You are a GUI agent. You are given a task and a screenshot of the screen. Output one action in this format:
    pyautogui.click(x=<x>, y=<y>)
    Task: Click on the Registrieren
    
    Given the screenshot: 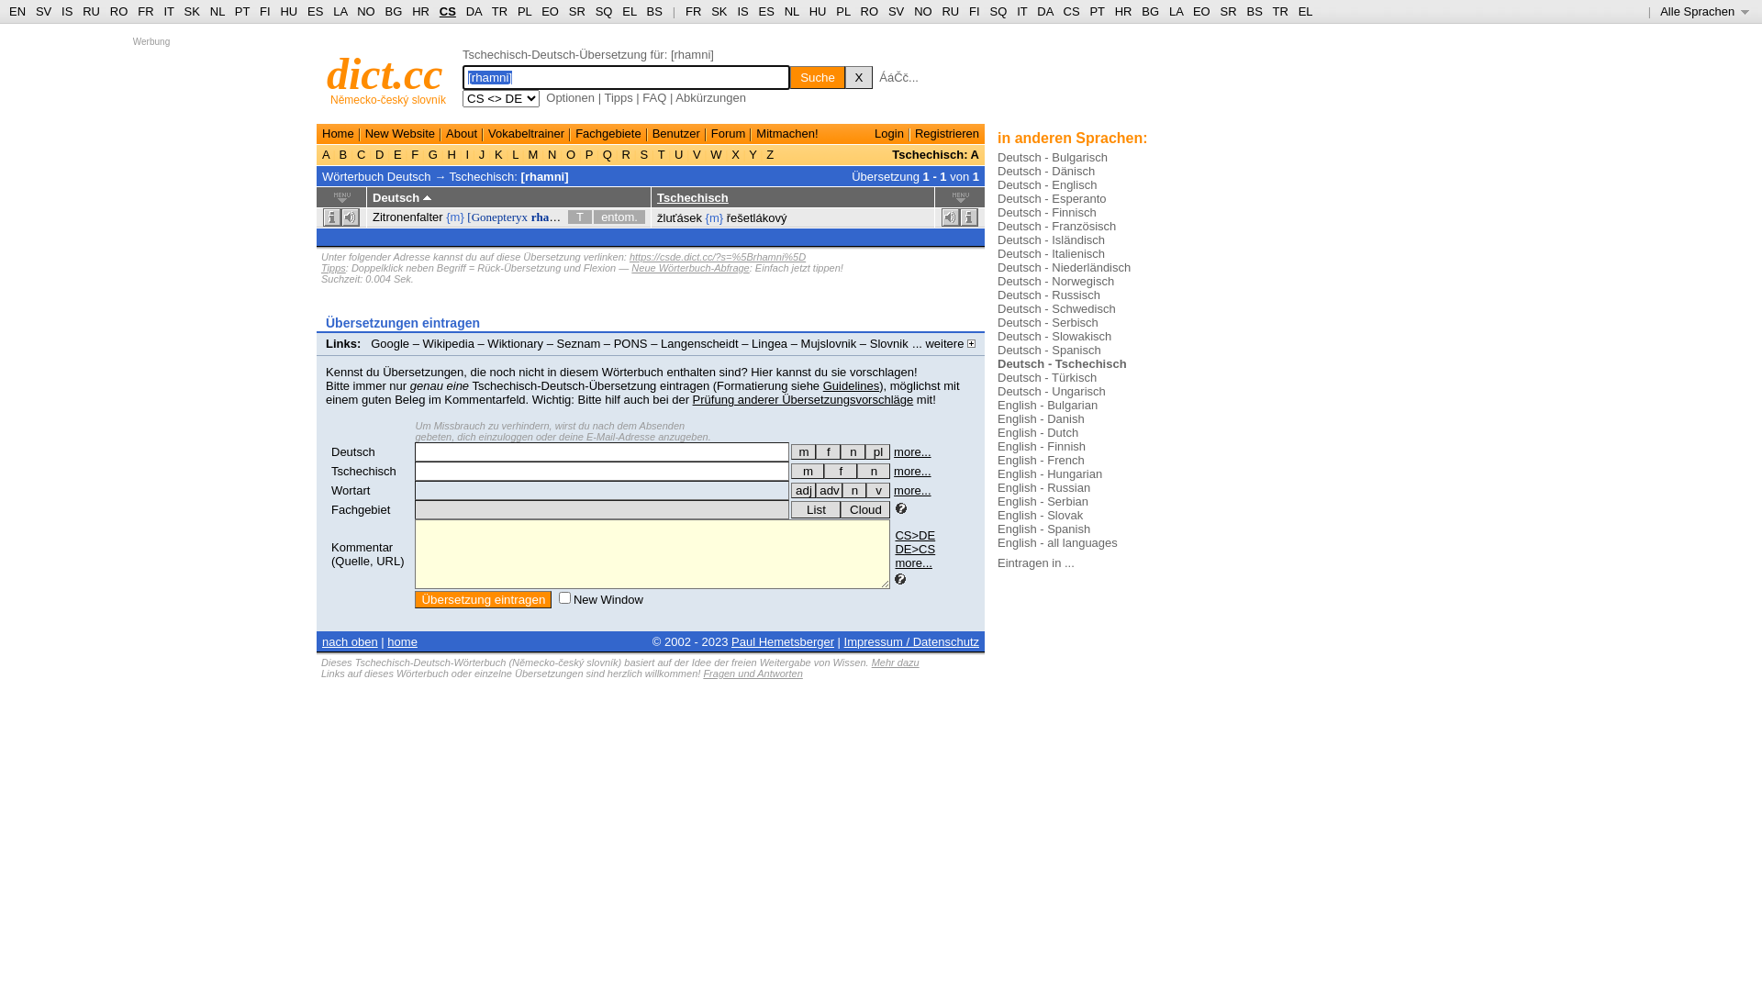 What is the action you would take?
    pyautogui.click(x=947, y=134)
    